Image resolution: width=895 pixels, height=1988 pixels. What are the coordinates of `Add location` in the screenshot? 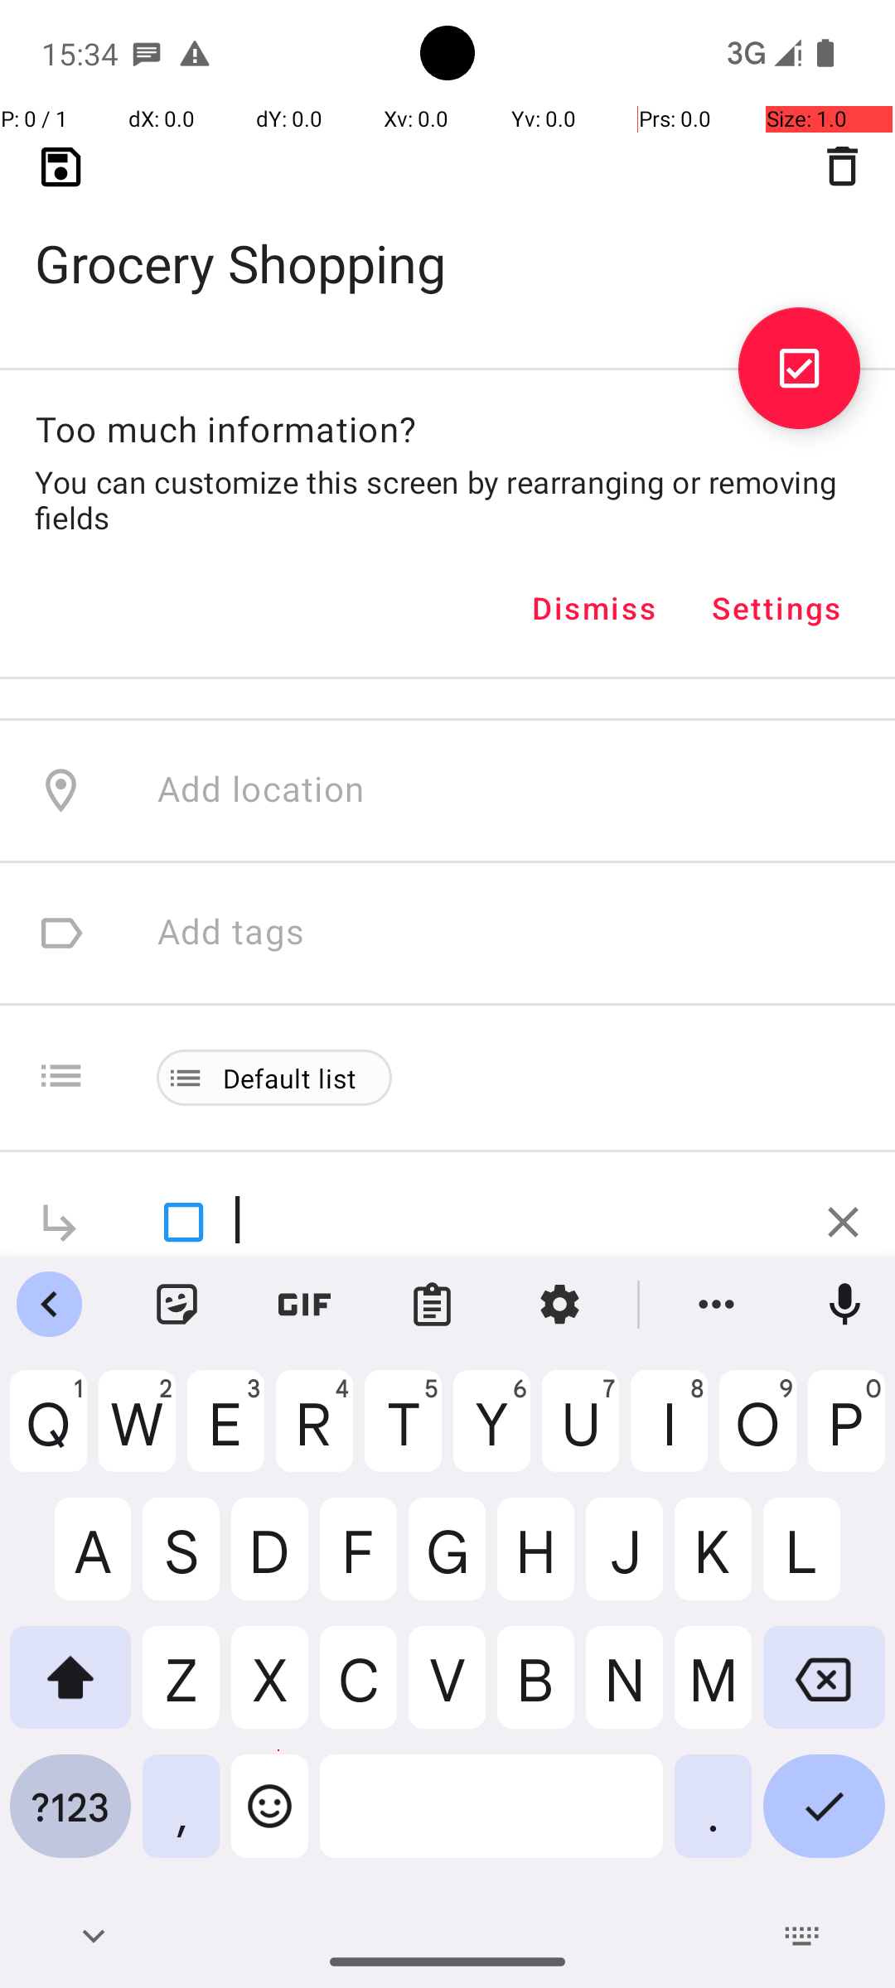 It's located at (261, 790).